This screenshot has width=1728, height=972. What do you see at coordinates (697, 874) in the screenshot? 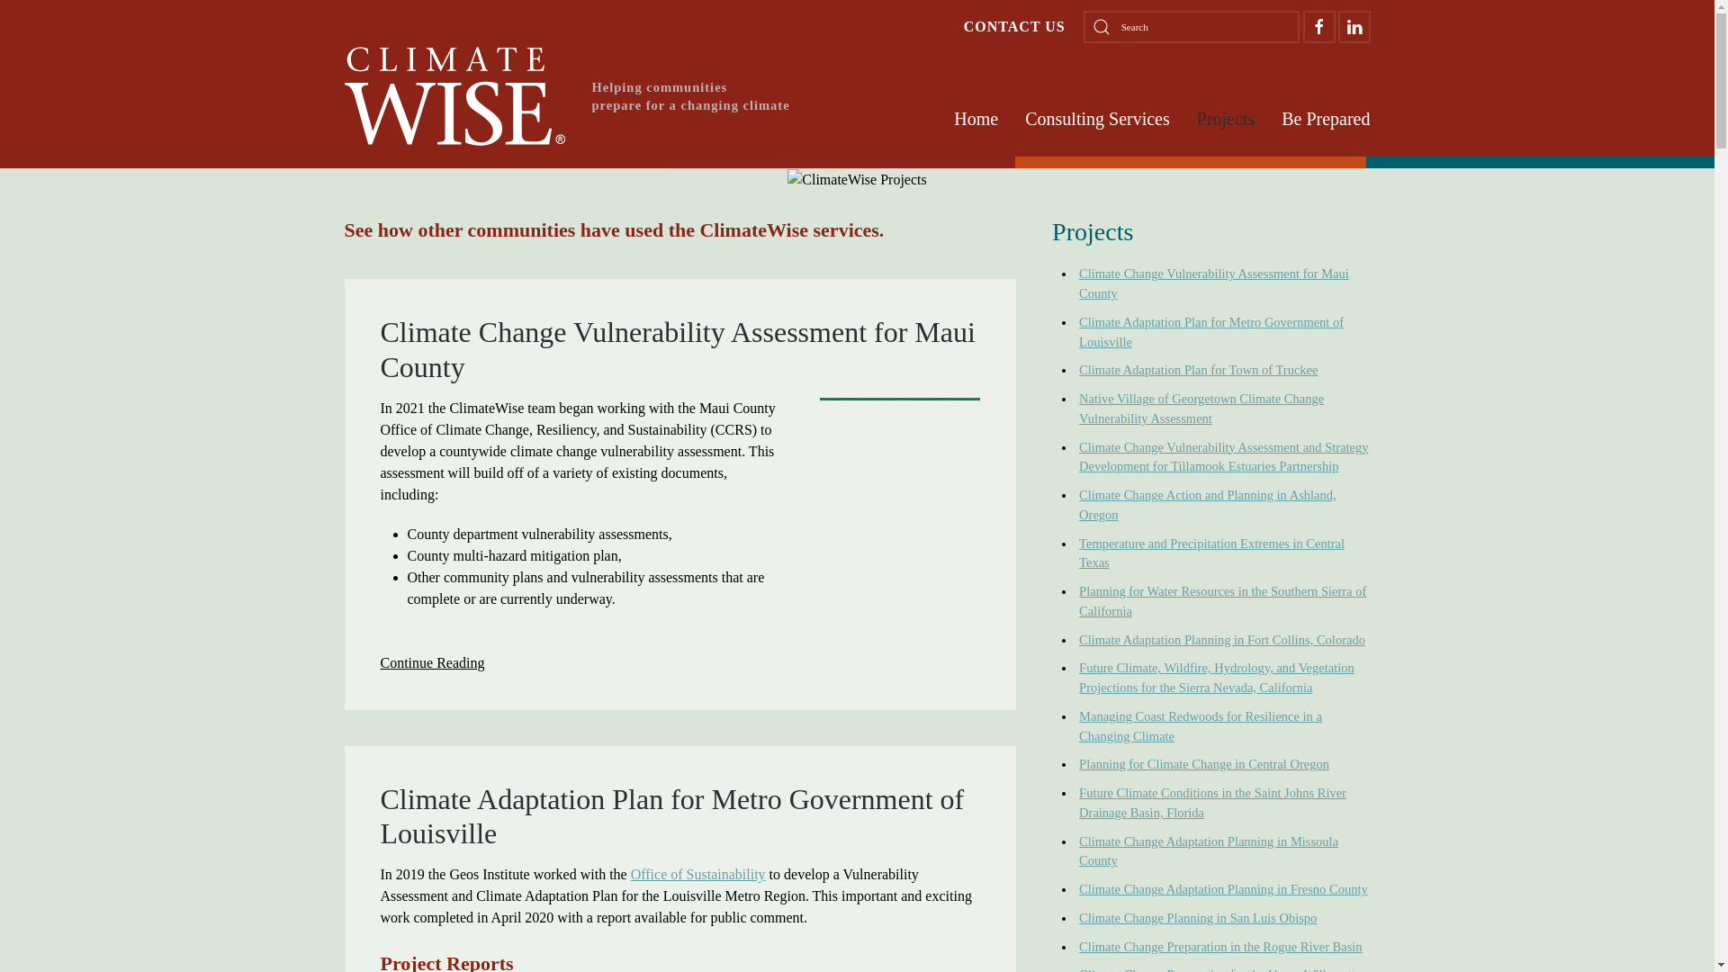
I see `Louisville Metro Government Office of Sustainability` at bounding box center [697, 874].